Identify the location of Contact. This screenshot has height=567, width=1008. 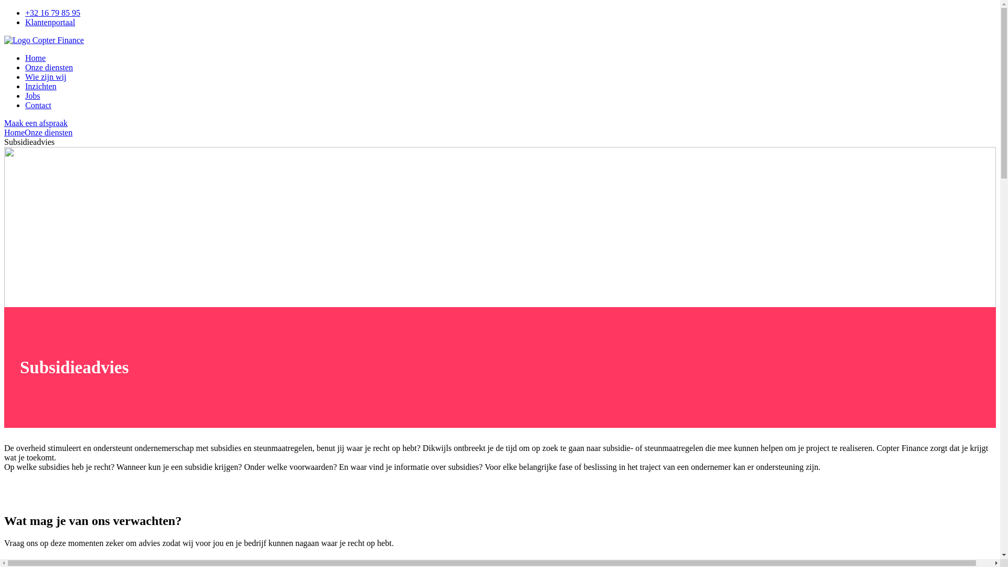
(38, 105).